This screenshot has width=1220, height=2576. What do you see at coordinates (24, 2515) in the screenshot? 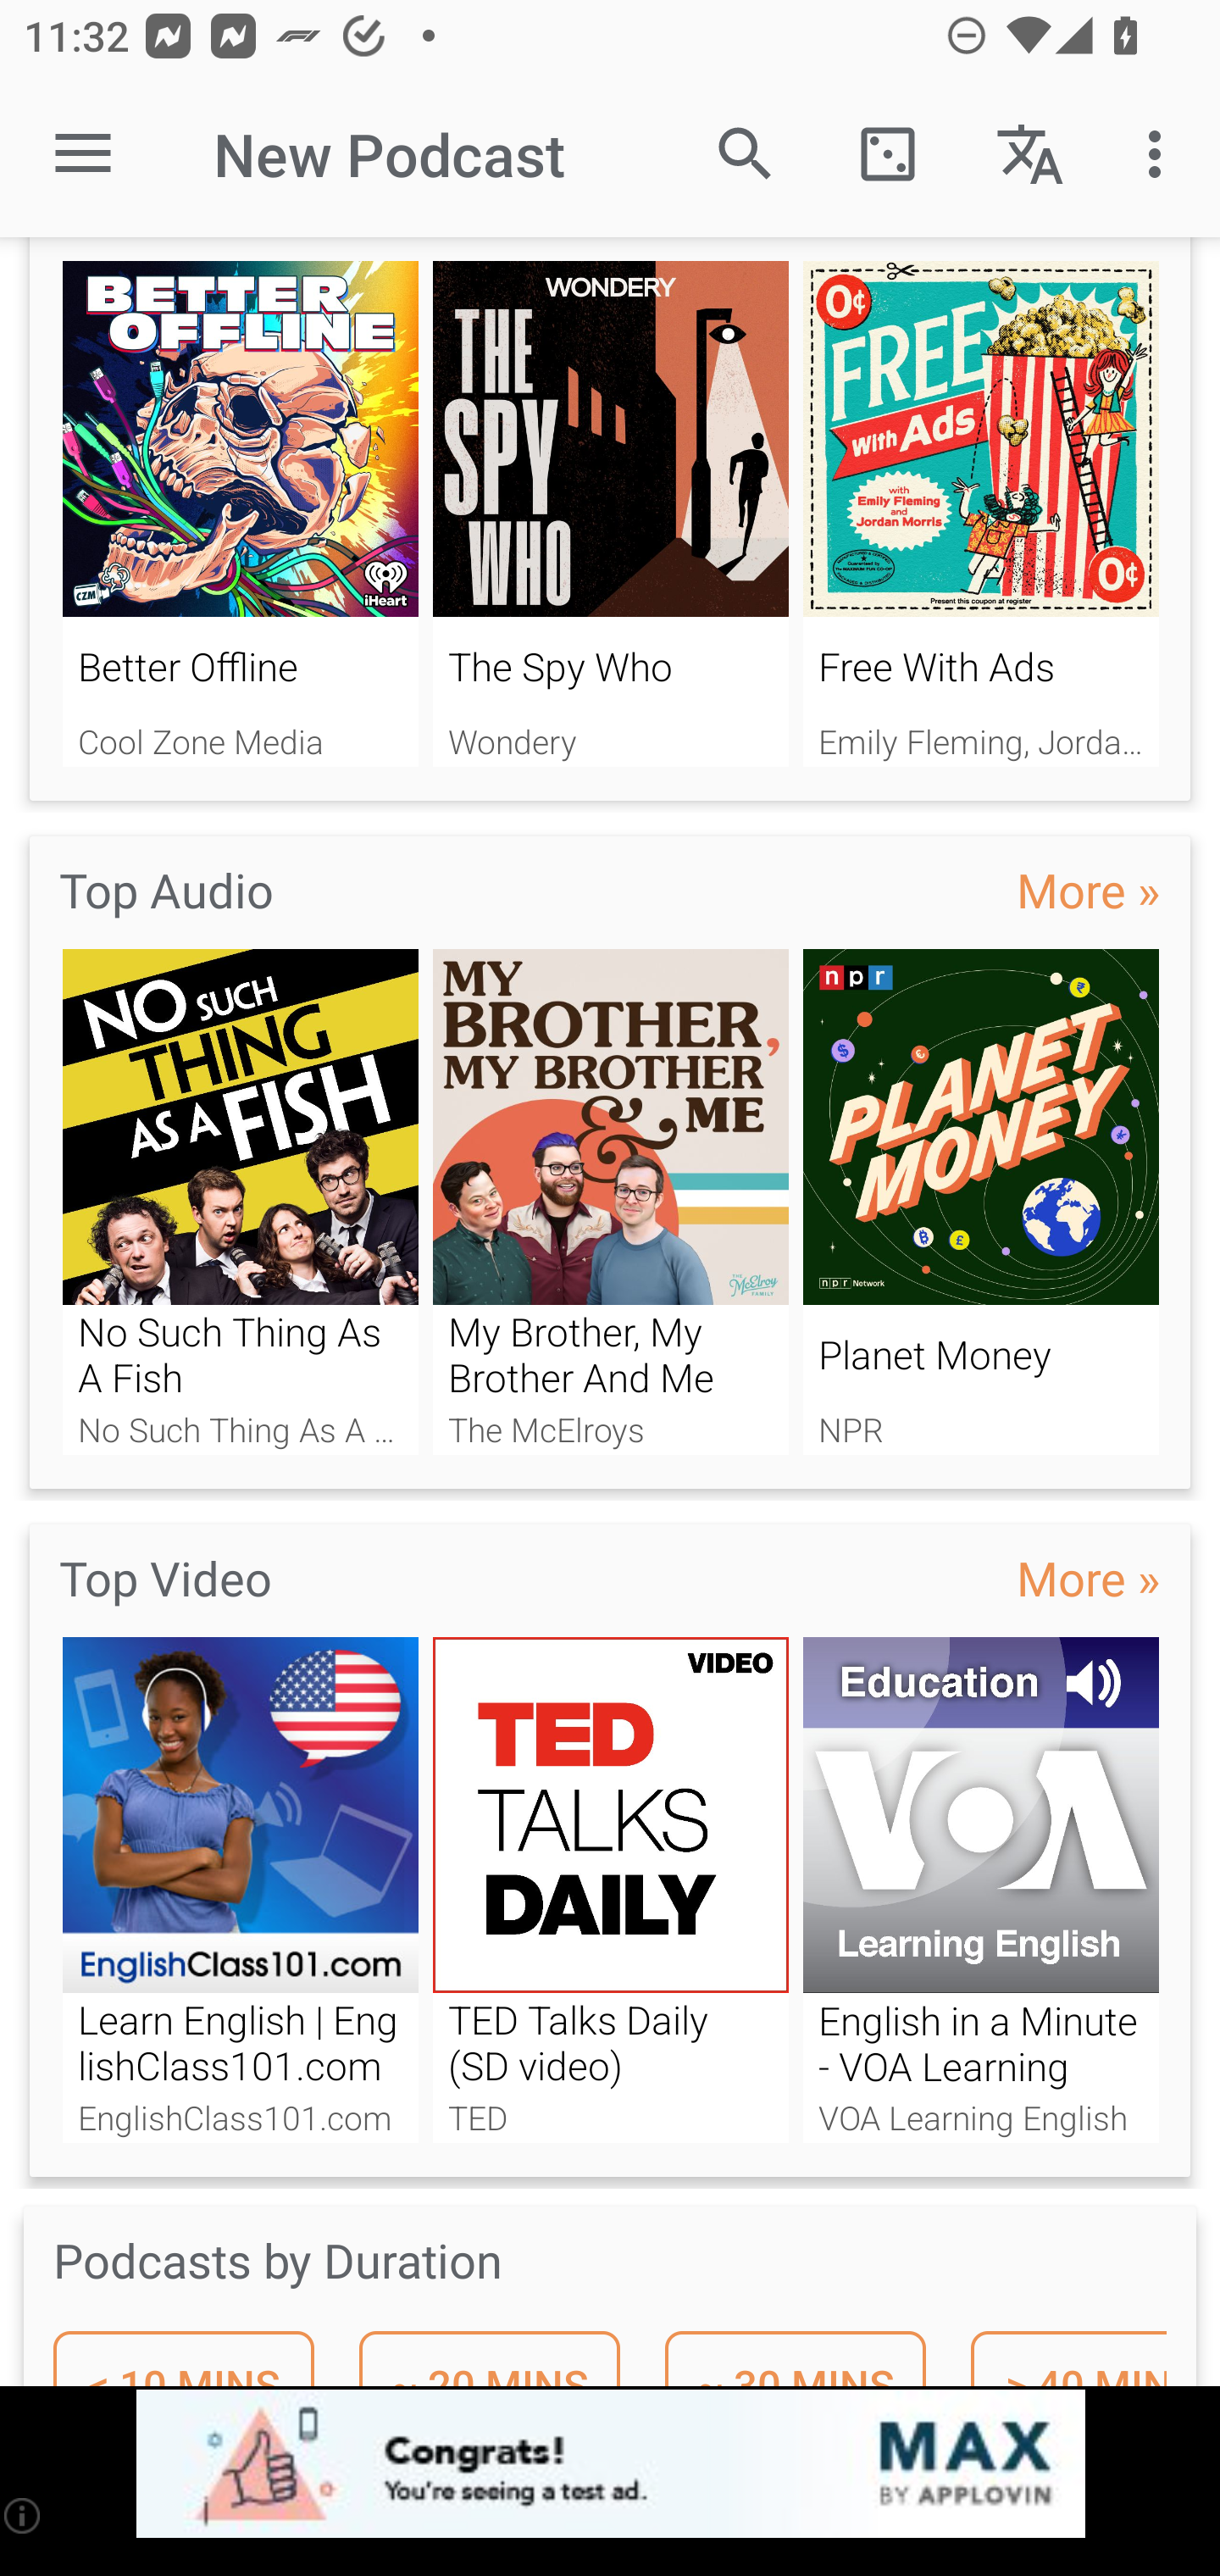
I see `(i)` at bounding box center [24, 2515].